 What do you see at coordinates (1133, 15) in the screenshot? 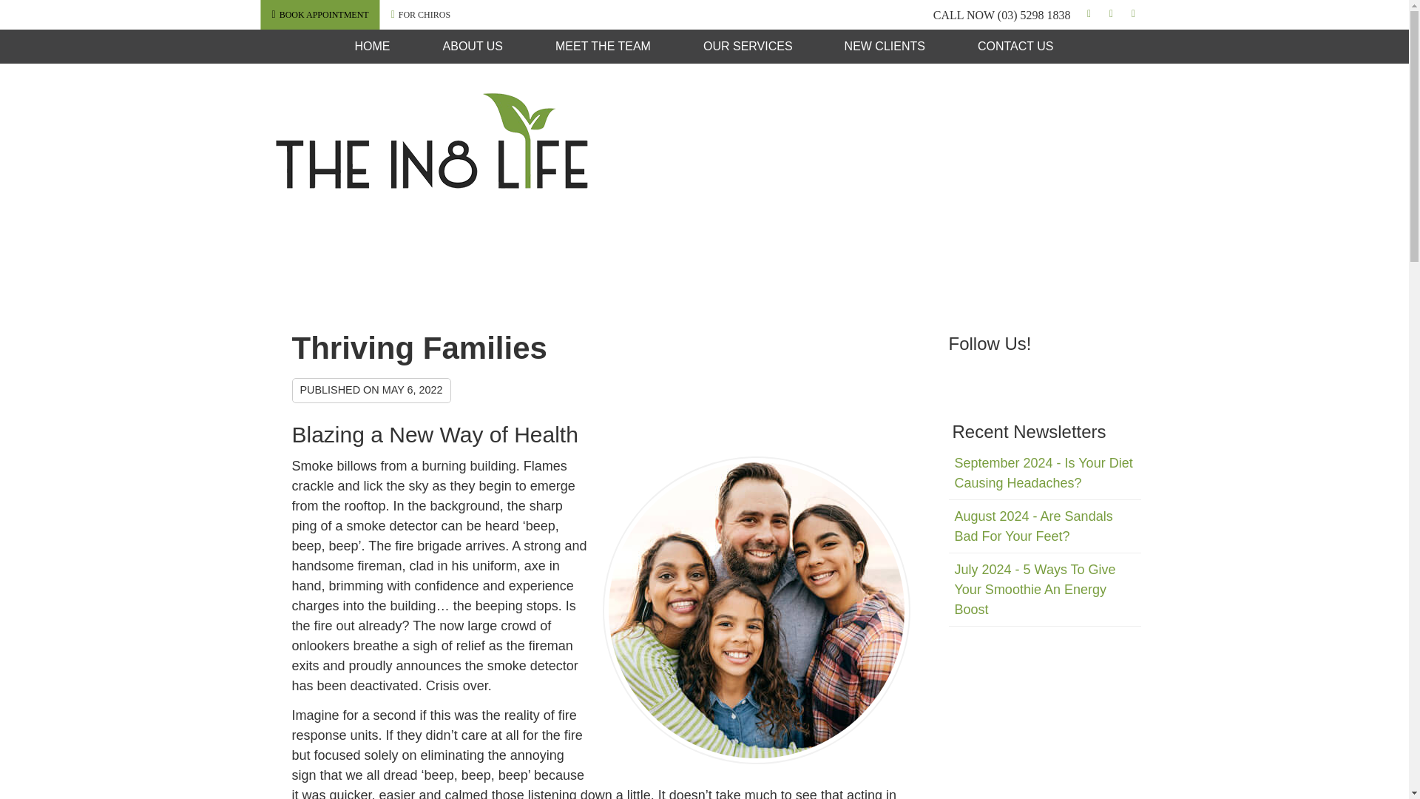
I see `Youtube Social Button` at bounding box center [1133, 15].